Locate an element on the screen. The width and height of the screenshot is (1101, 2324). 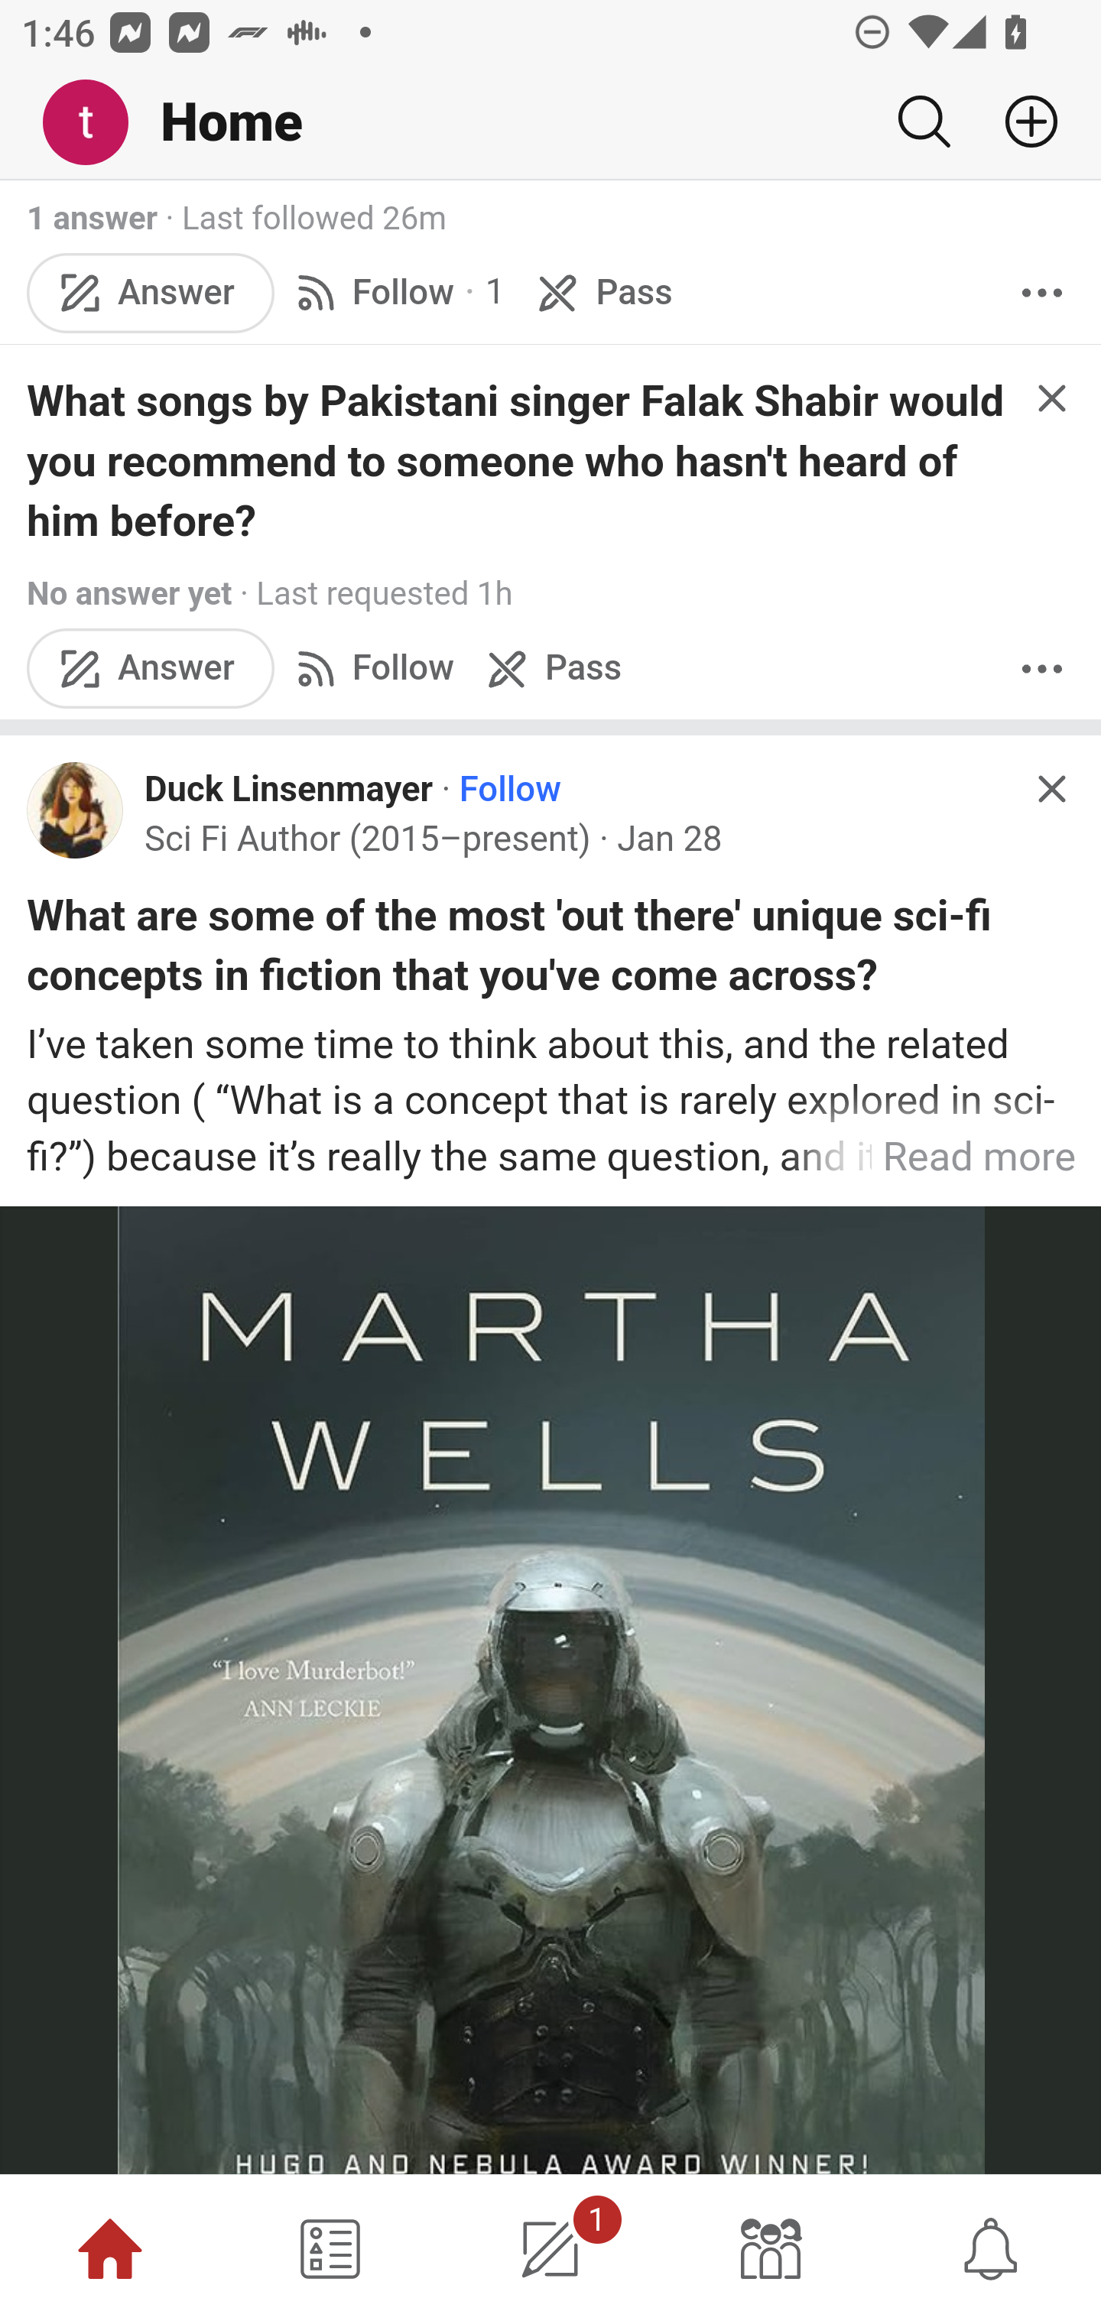
Duck Linsenmayer is located at coordinates (289, 792).